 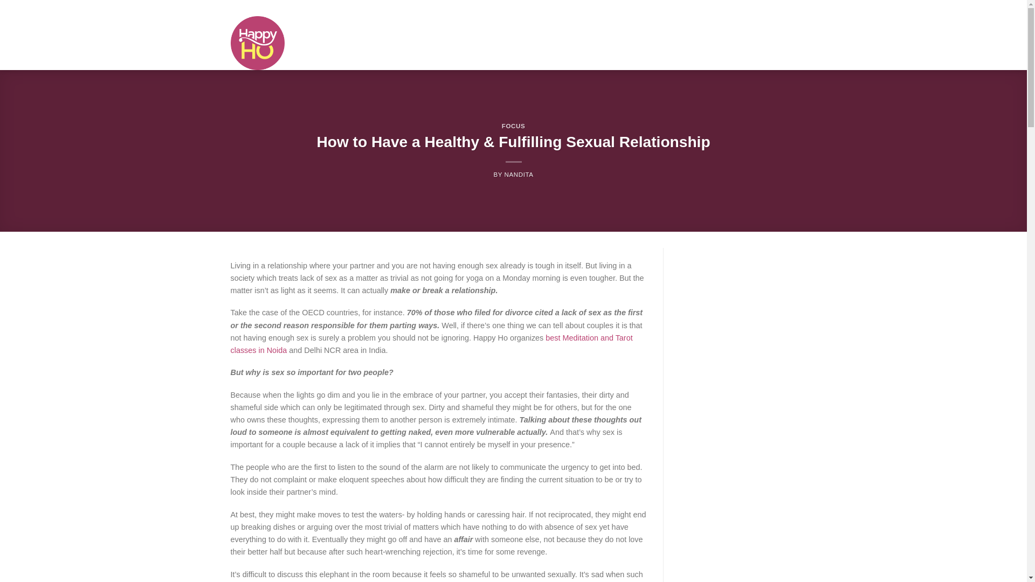 I want to click on Follow on Facebook, so click(x=735, y=8).